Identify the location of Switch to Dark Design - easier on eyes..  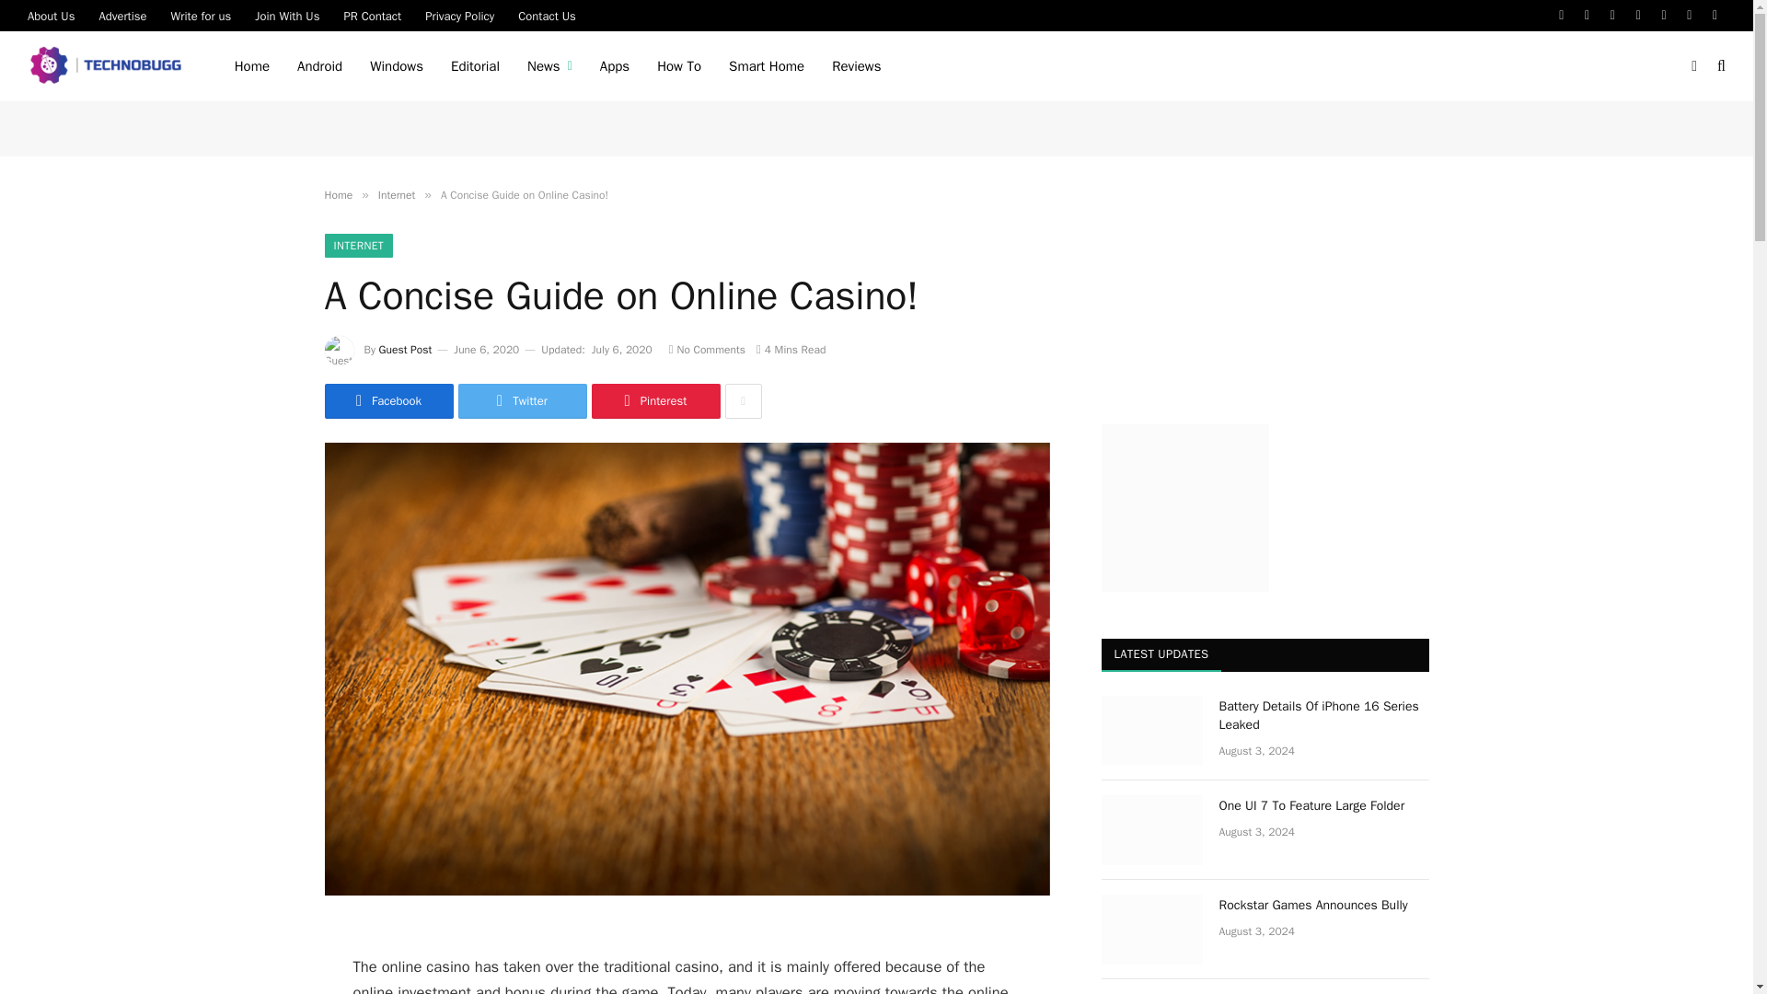
(1693, 65).